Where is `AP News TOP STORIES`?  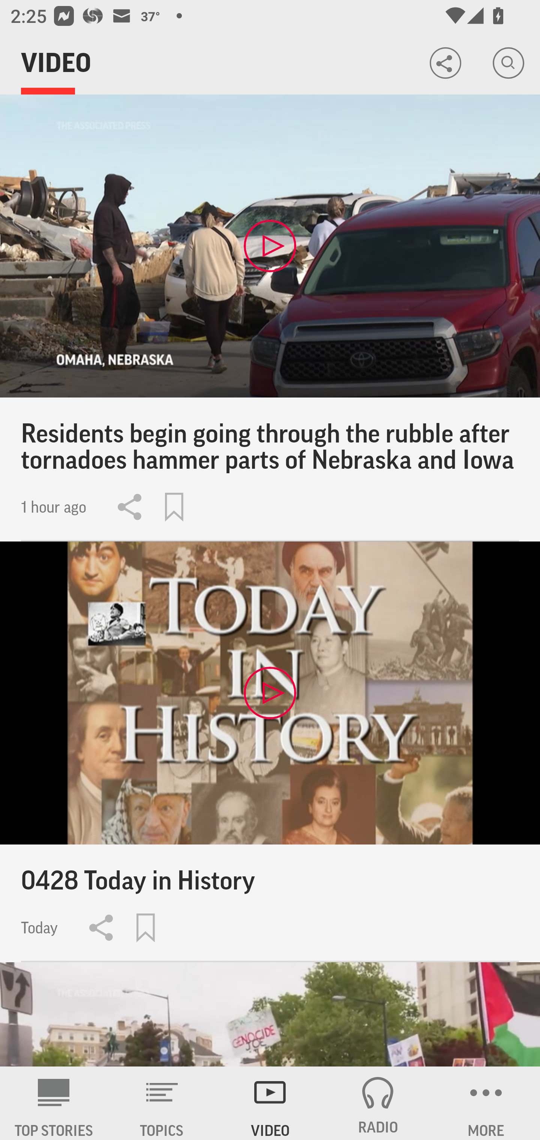 AP News TOP STORIES is located at coordinates (54, 1103).